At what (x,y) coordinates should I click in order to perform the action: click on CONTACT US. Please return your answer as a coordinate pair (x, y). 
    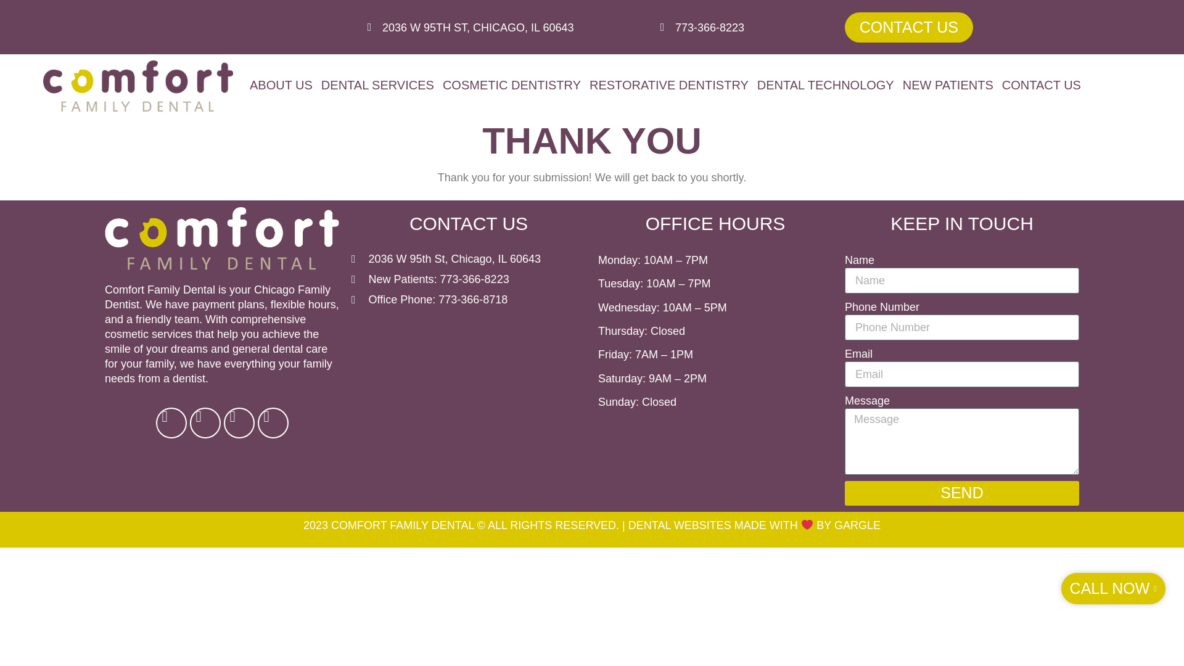
    Looking at the image, I should click on (1042, 85).